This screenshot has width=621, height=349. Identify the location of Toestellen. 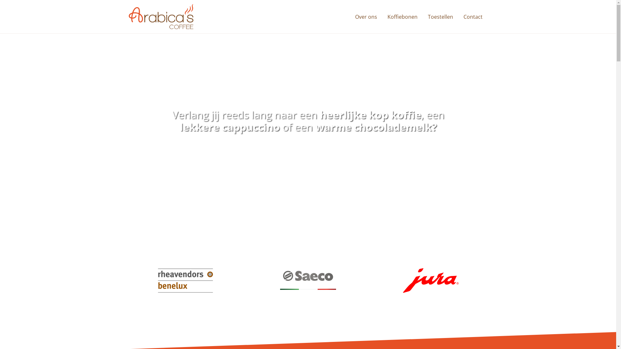
(440, 17).